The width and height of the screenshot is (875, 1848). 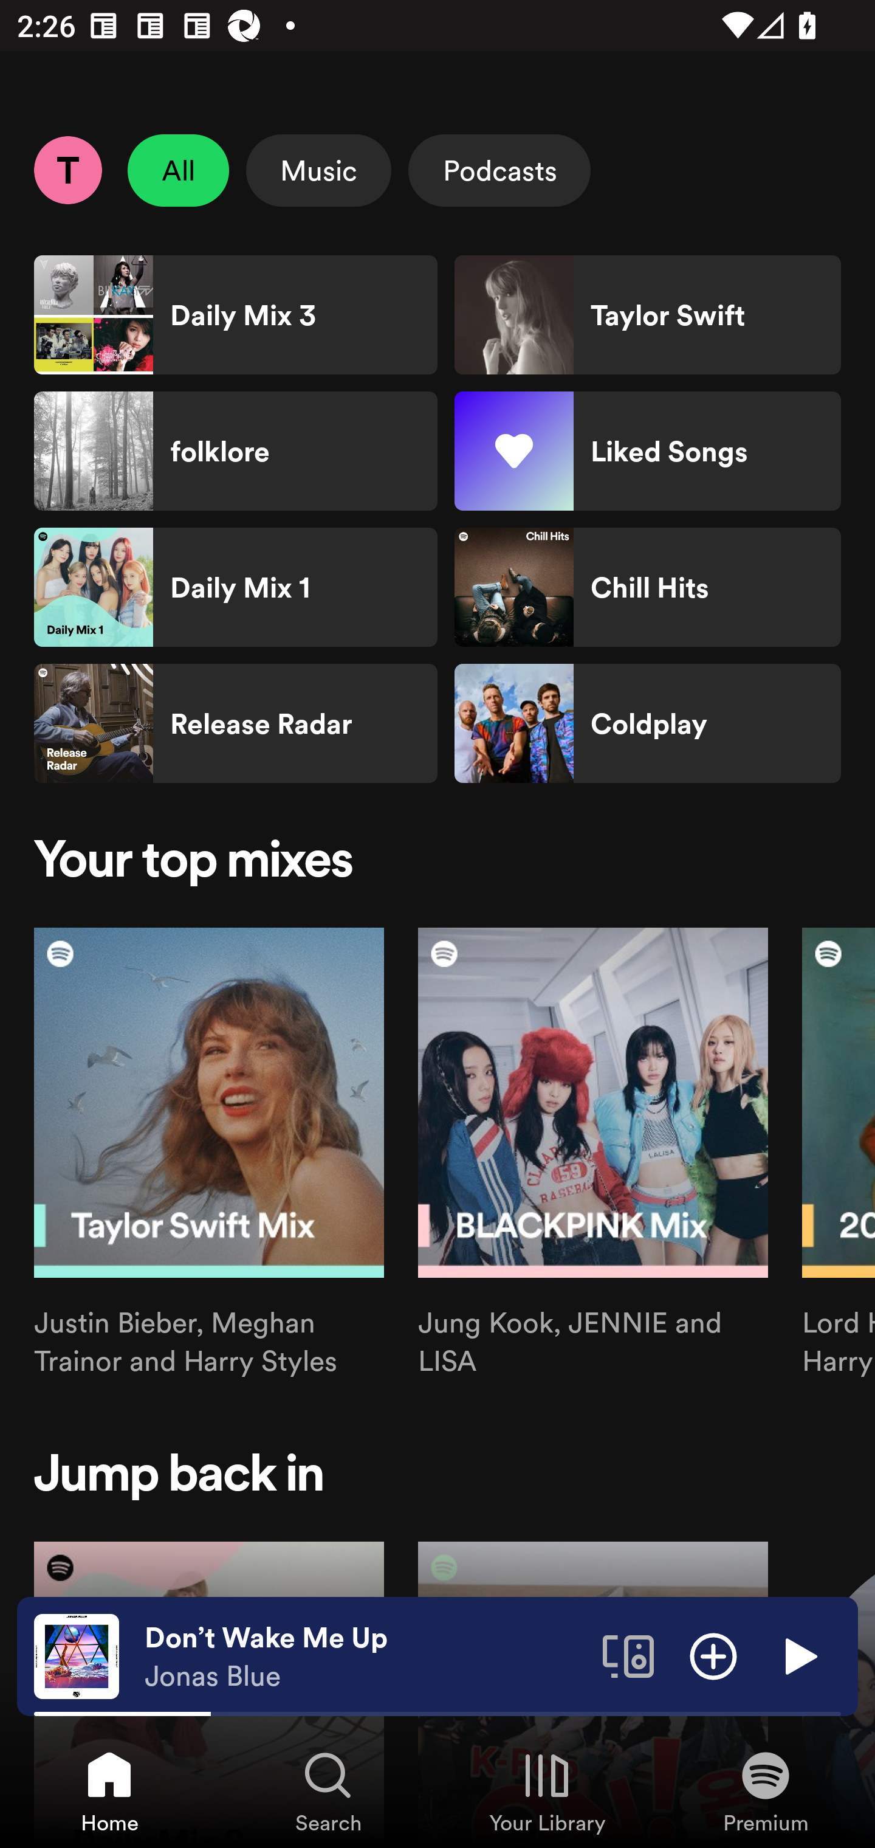 What do you see at coordinates (77, 1655) in the screenshot?
I see `The cover art of the currently playing track` at bounding box center [77, 1655].